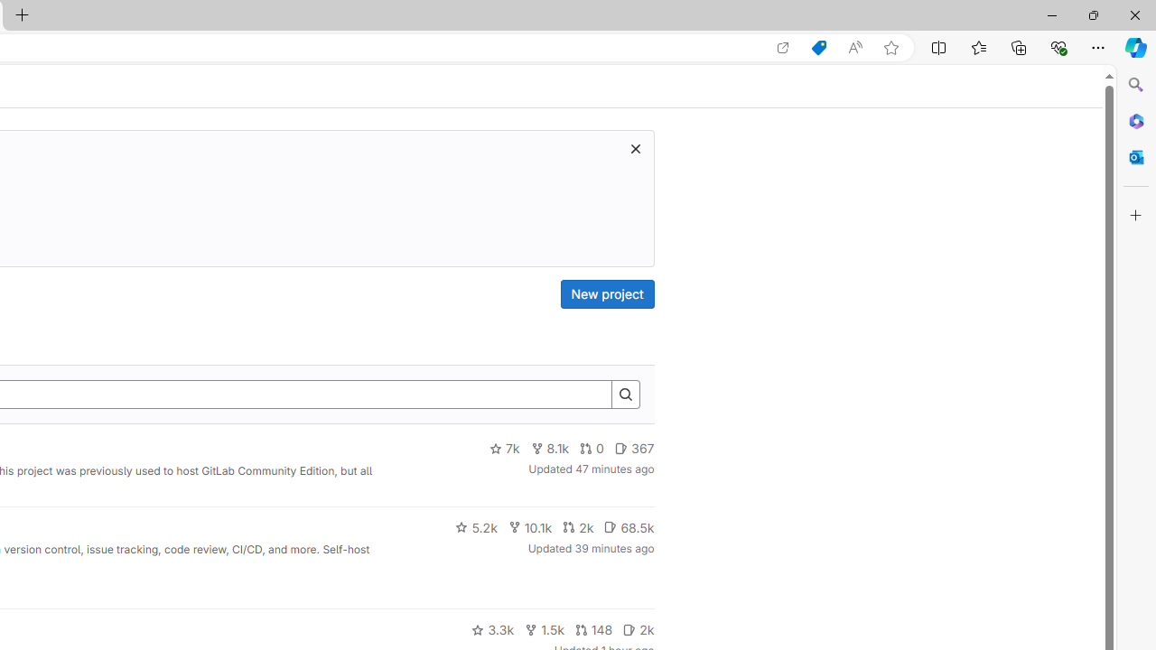 Image resolution: width=1156 pixels, height=650 pixels. What do you see at coordinates (593, 630) in the screenshot?
I see `148` at bounding box center [593, 630].